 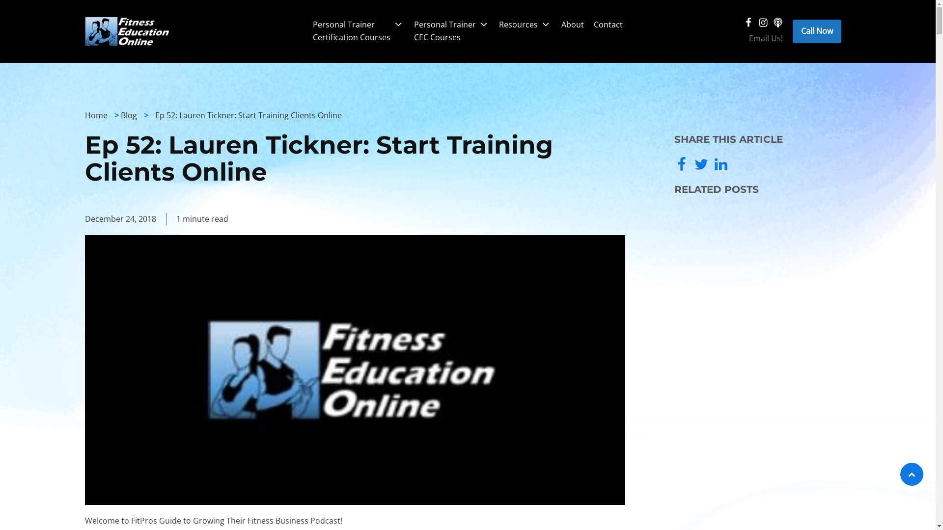 I want to click on Personal Trainer
Certification Courses, so click(x=359, y=31).